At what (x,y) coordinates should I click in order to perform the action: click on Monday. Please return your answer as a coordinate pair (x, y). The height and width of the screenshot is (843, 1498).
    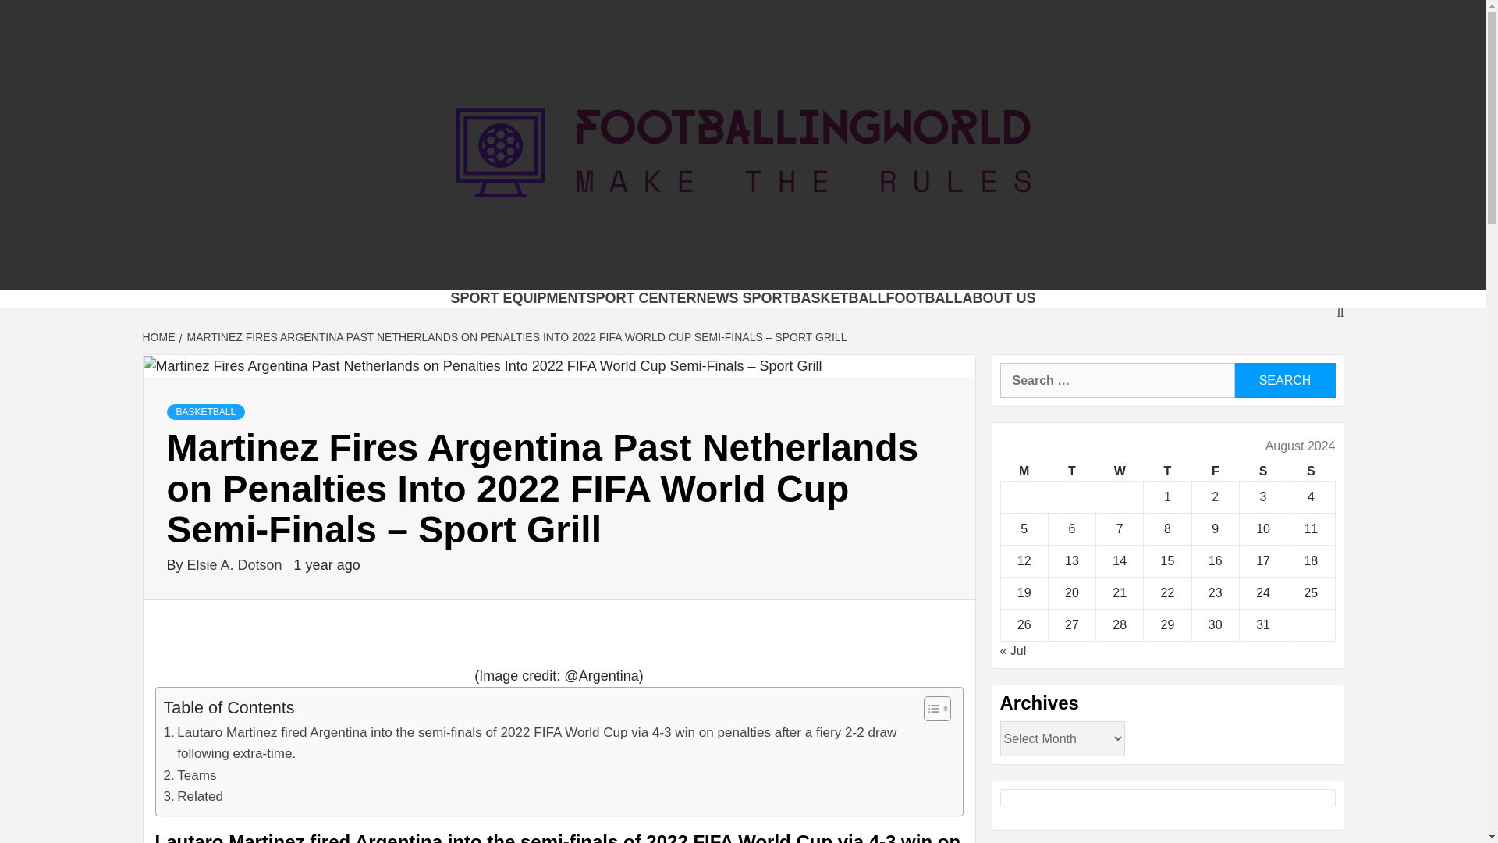
    Looking at the image, I should click on (1024, 471).